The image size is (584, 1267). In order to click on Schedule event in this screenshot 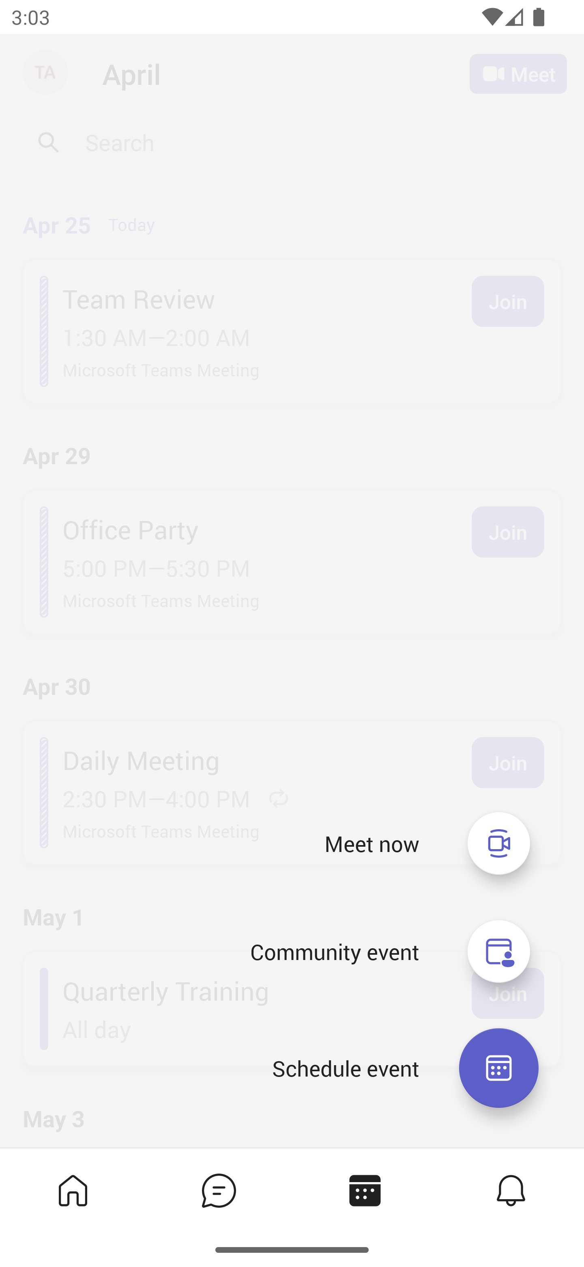, I will do `click(346, 1068)`.